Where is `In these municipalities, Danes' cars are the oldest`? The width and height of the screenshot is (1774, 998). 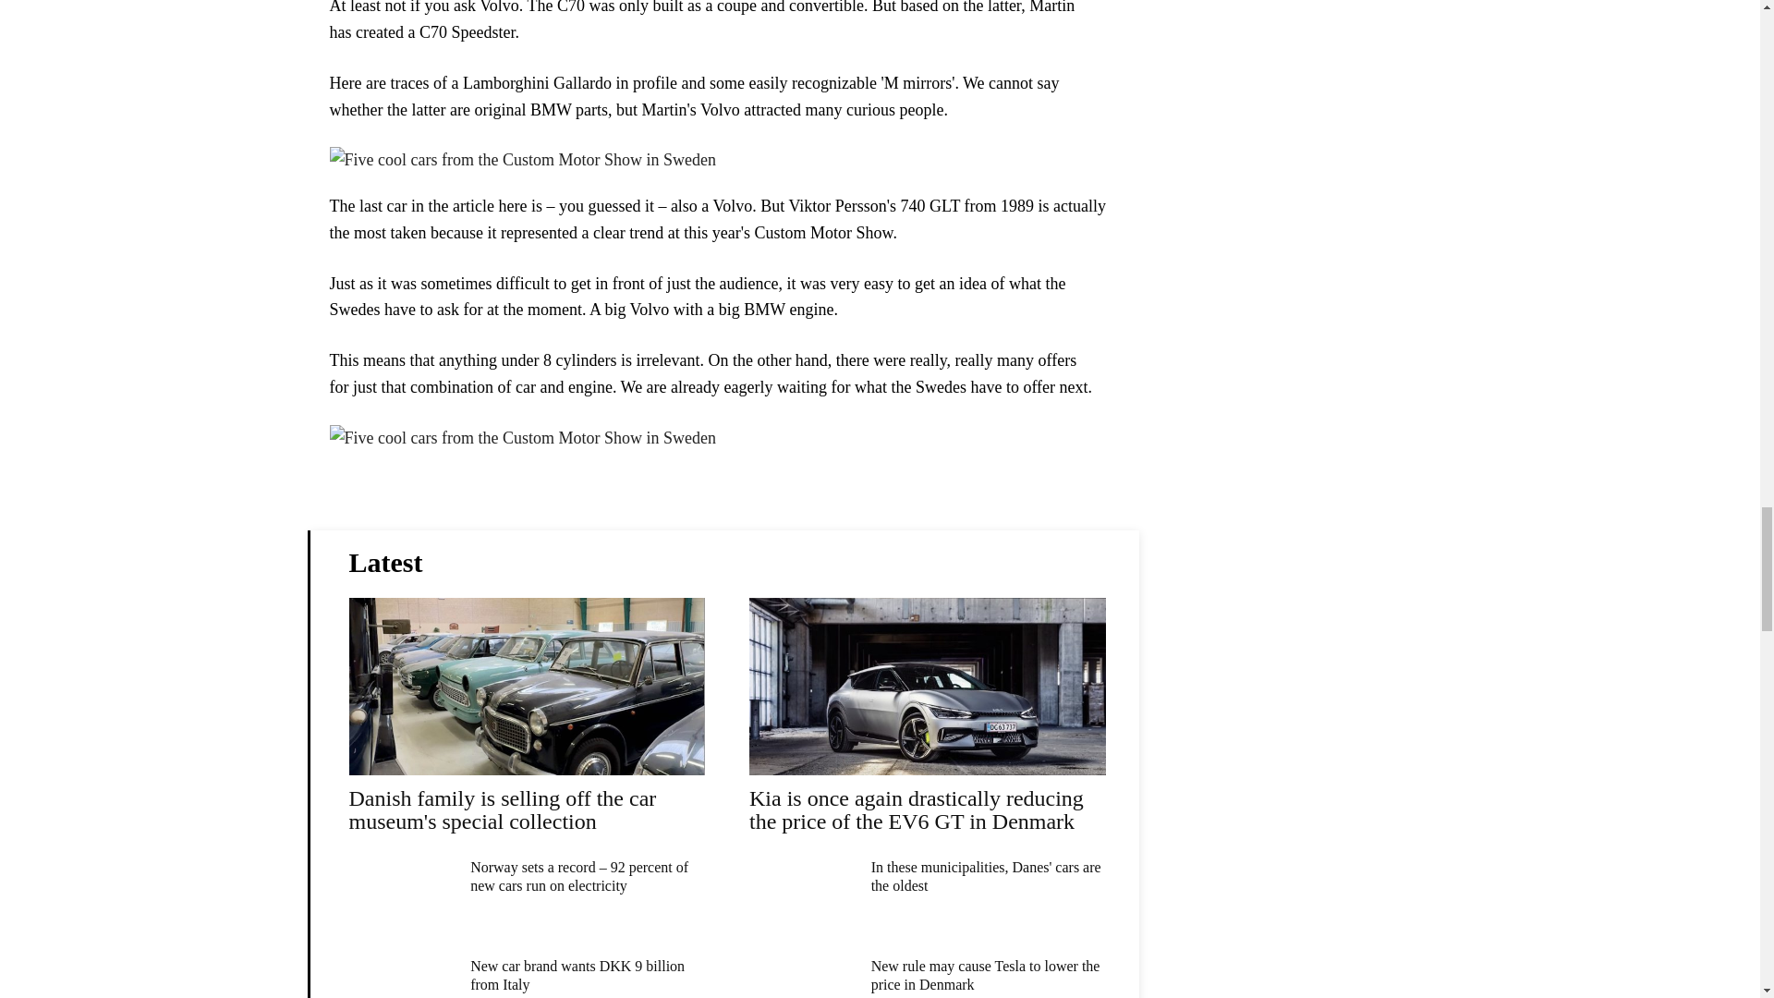
In these municipalities, Danes' cars are the oldest is located at coordinates (986, 876).